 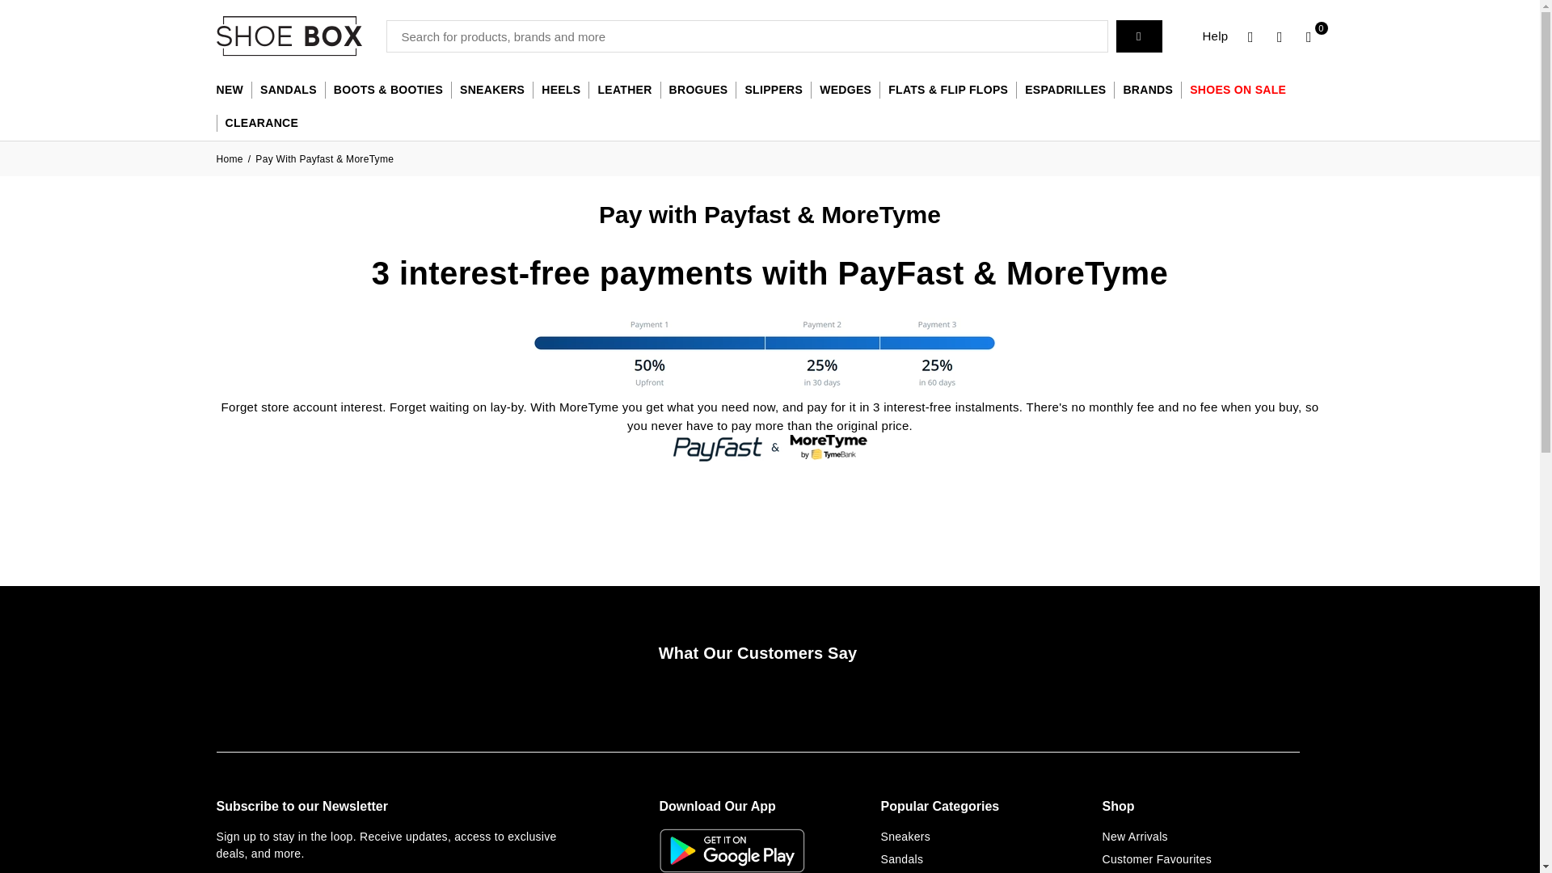 I want to click on Women's Heels, so click(x=559, y=91).